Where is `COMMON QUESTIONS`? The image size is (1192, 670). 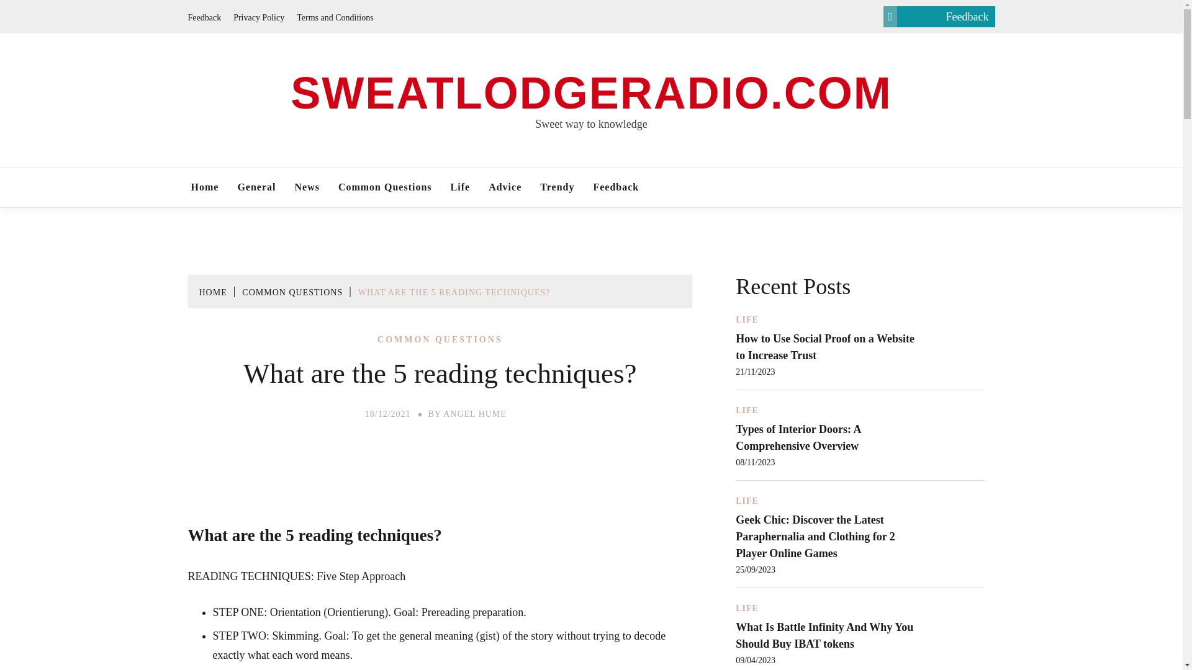 COMMON QUESTIONS is located at coordinates (440, 340).